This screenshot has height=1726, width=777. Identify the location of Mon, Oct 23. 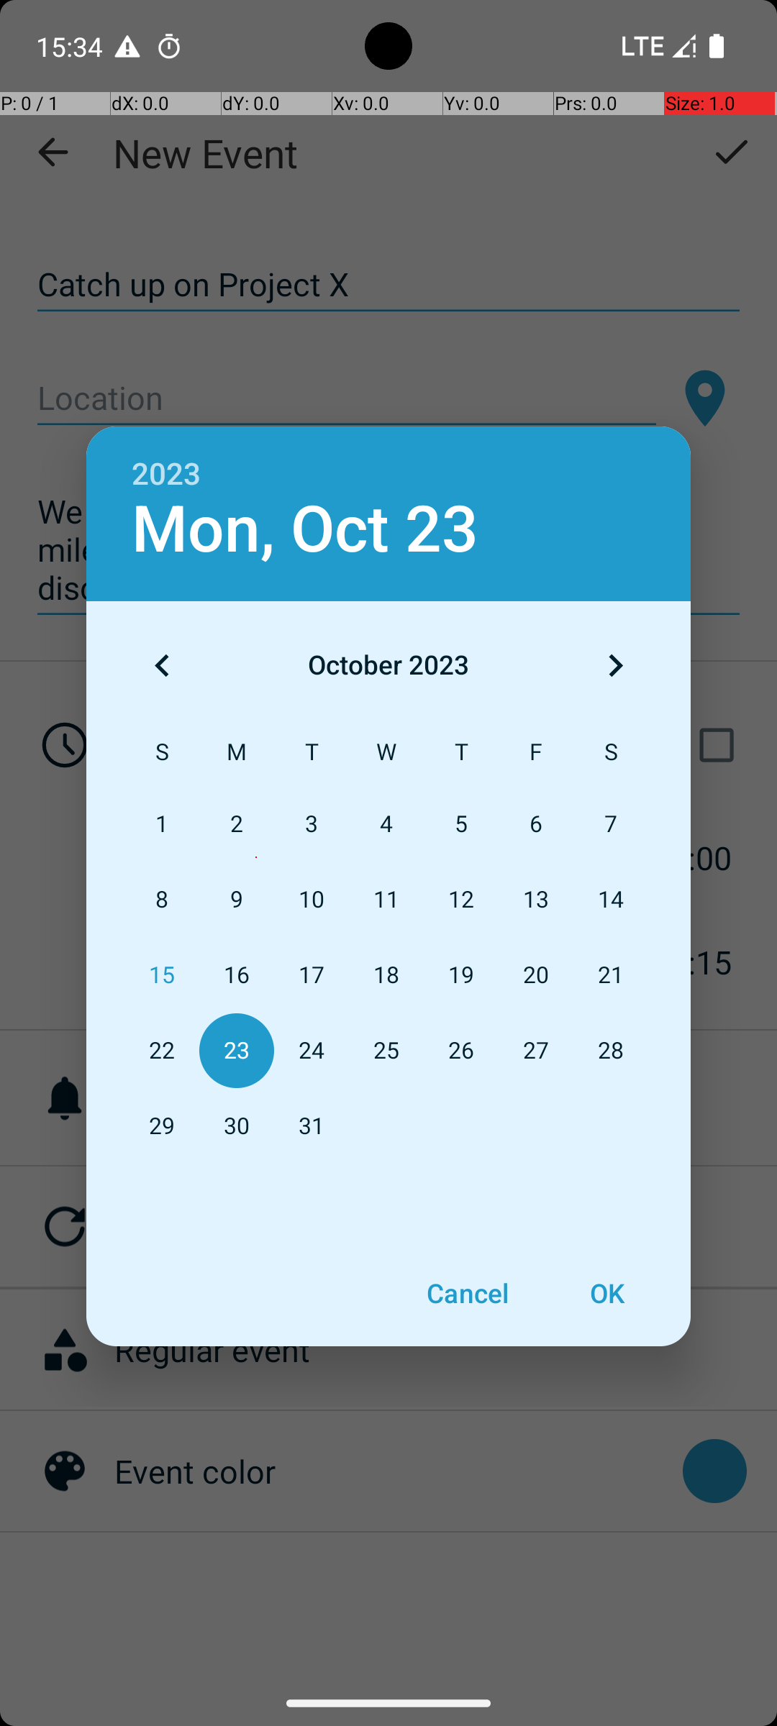
(305, 529).